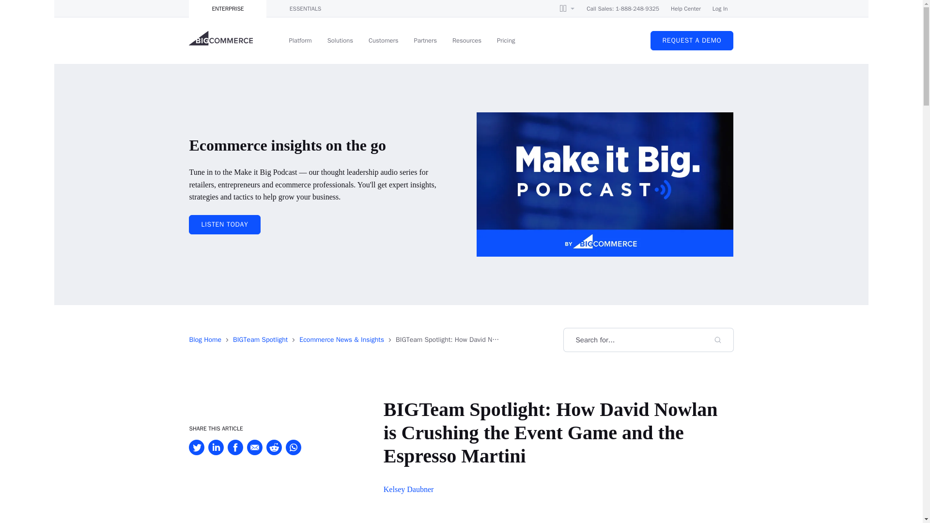  What do you see at coordinates (305, 9) in the screenshot?
I see `ESSENTIALS` at bounding box center [305, 9].